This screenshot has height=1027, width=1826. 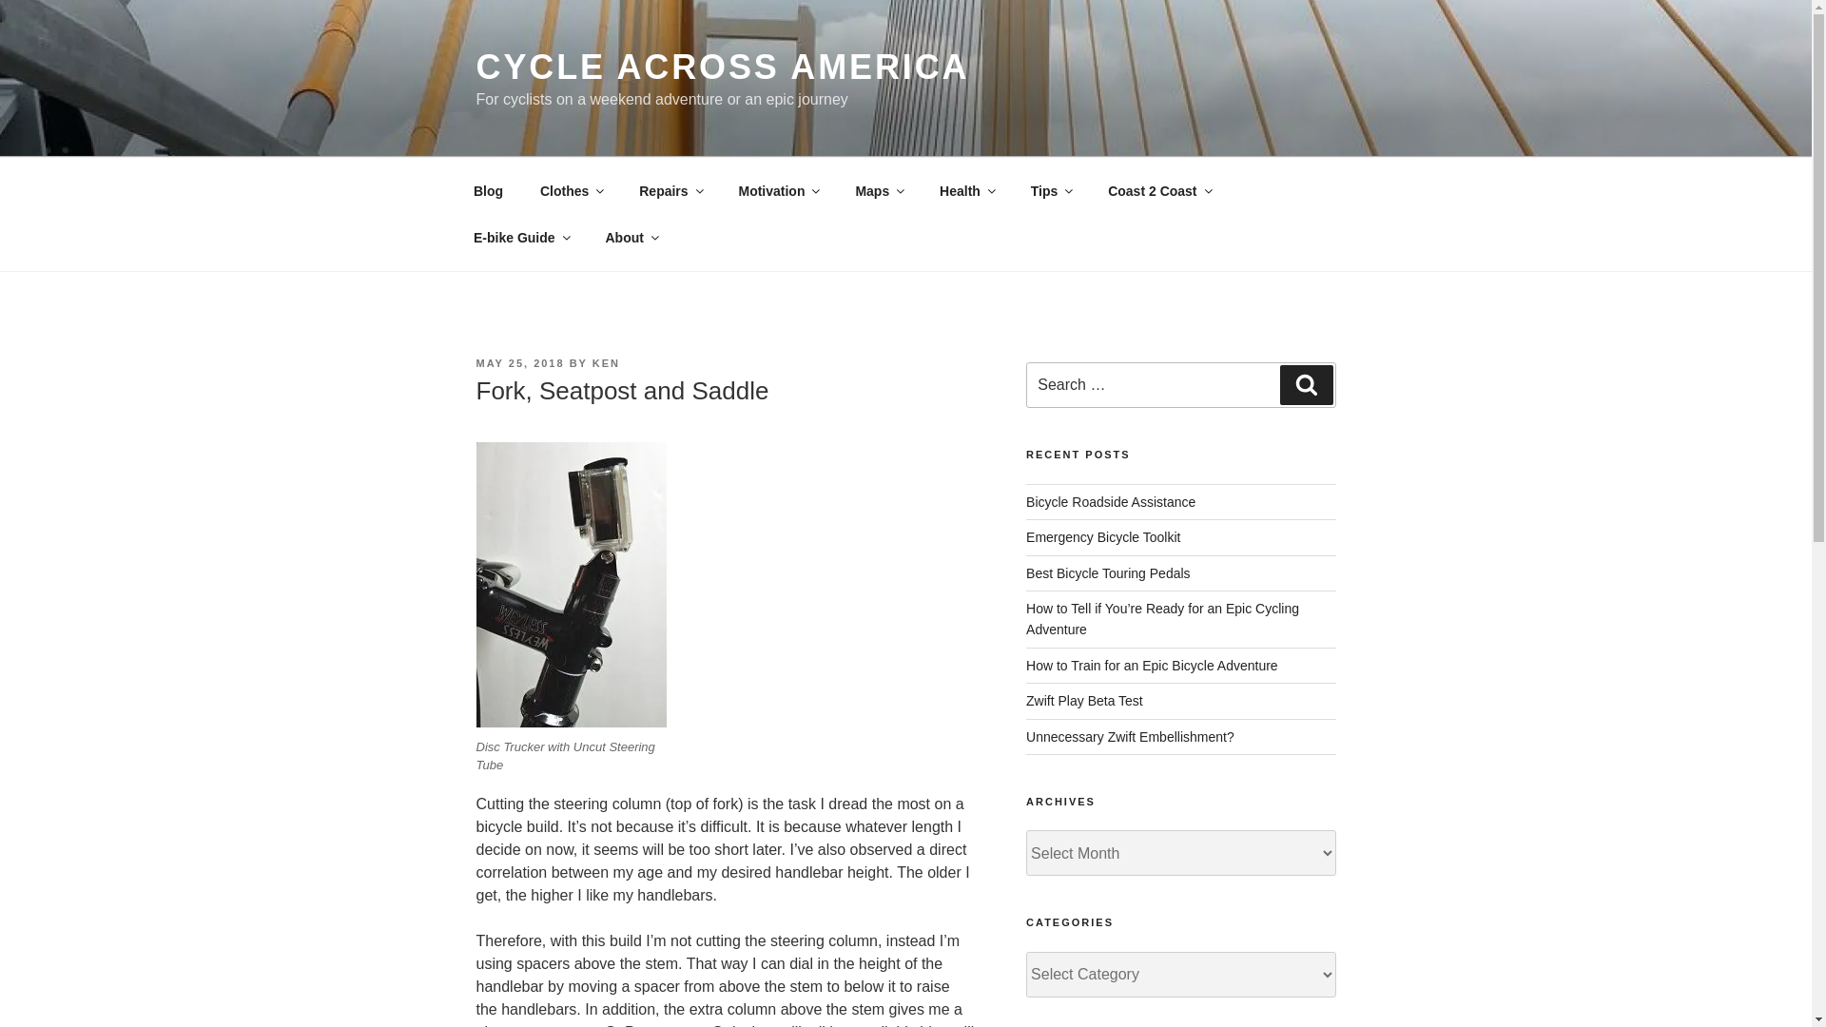 What do you see at coordinates (571, 190) in the screenshot?
I see `Clothes` at bounding box center [571, 190].